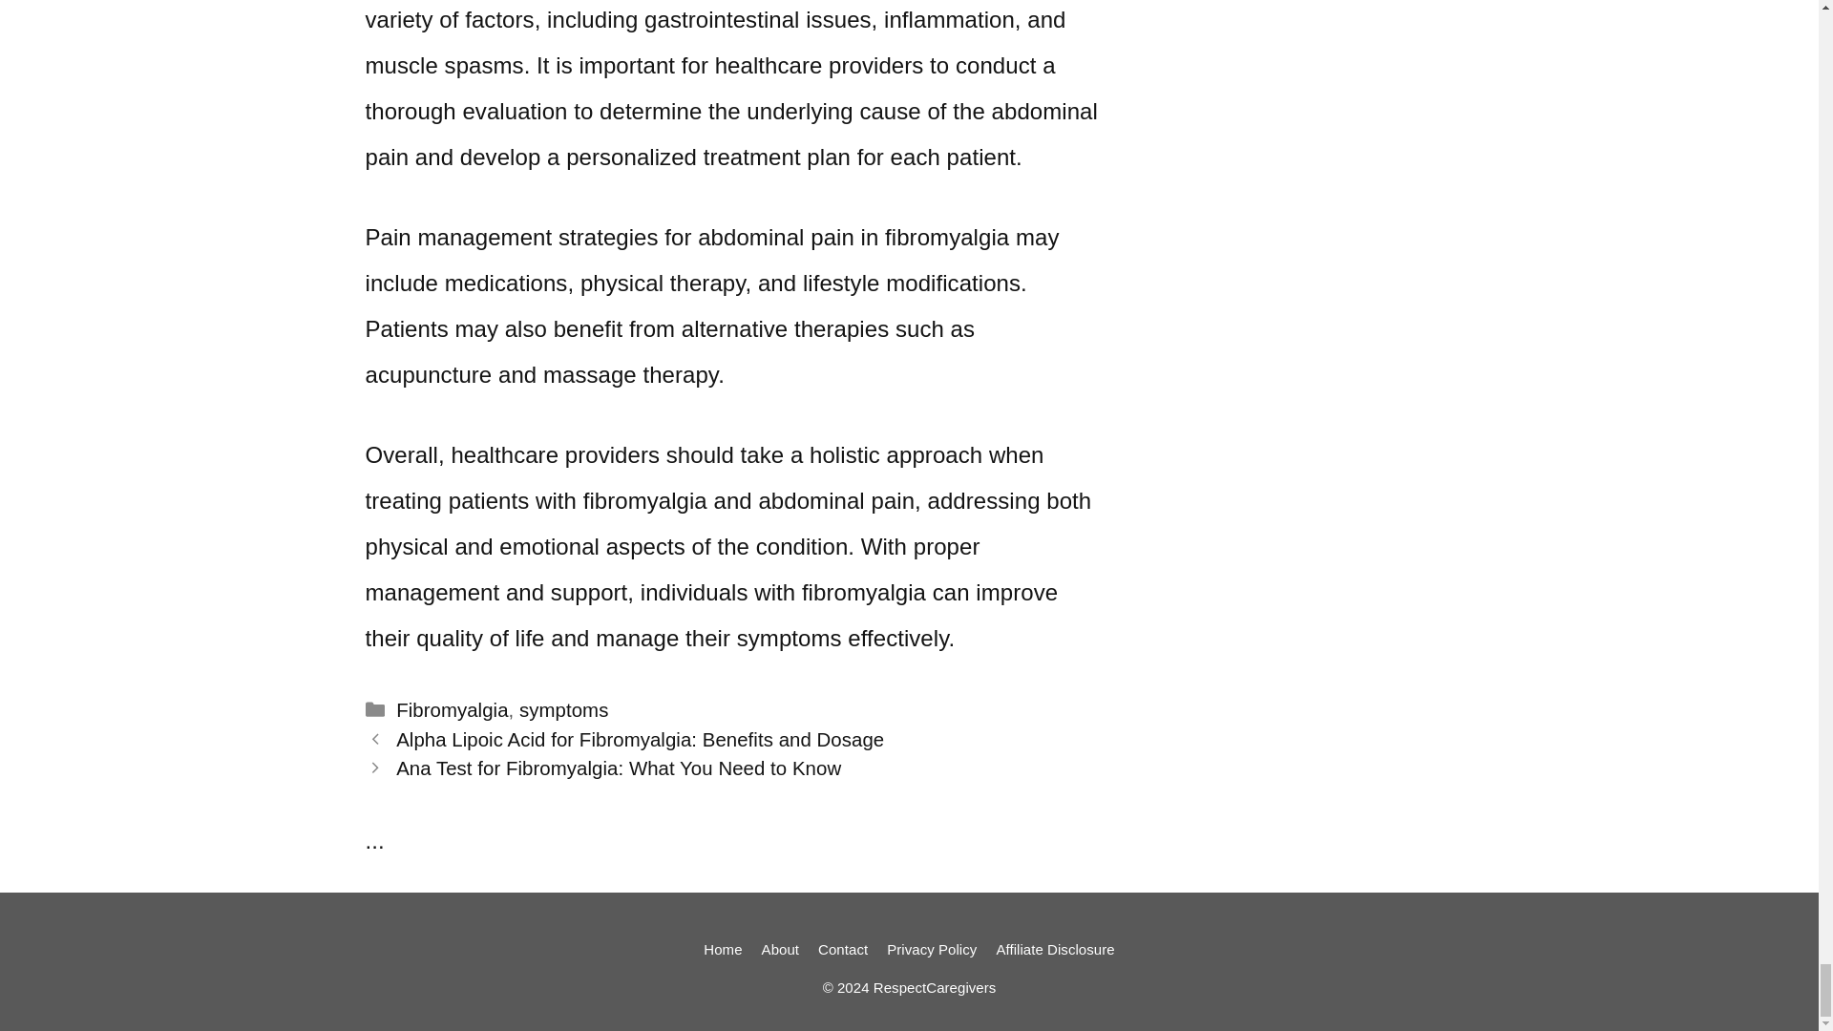 This screenshot has height=1031, width=1833. What do you see at coordinates (1054, 949) in the screenshot?
I see `Affiliate Disclosure` at bounding box center [1054, 949].